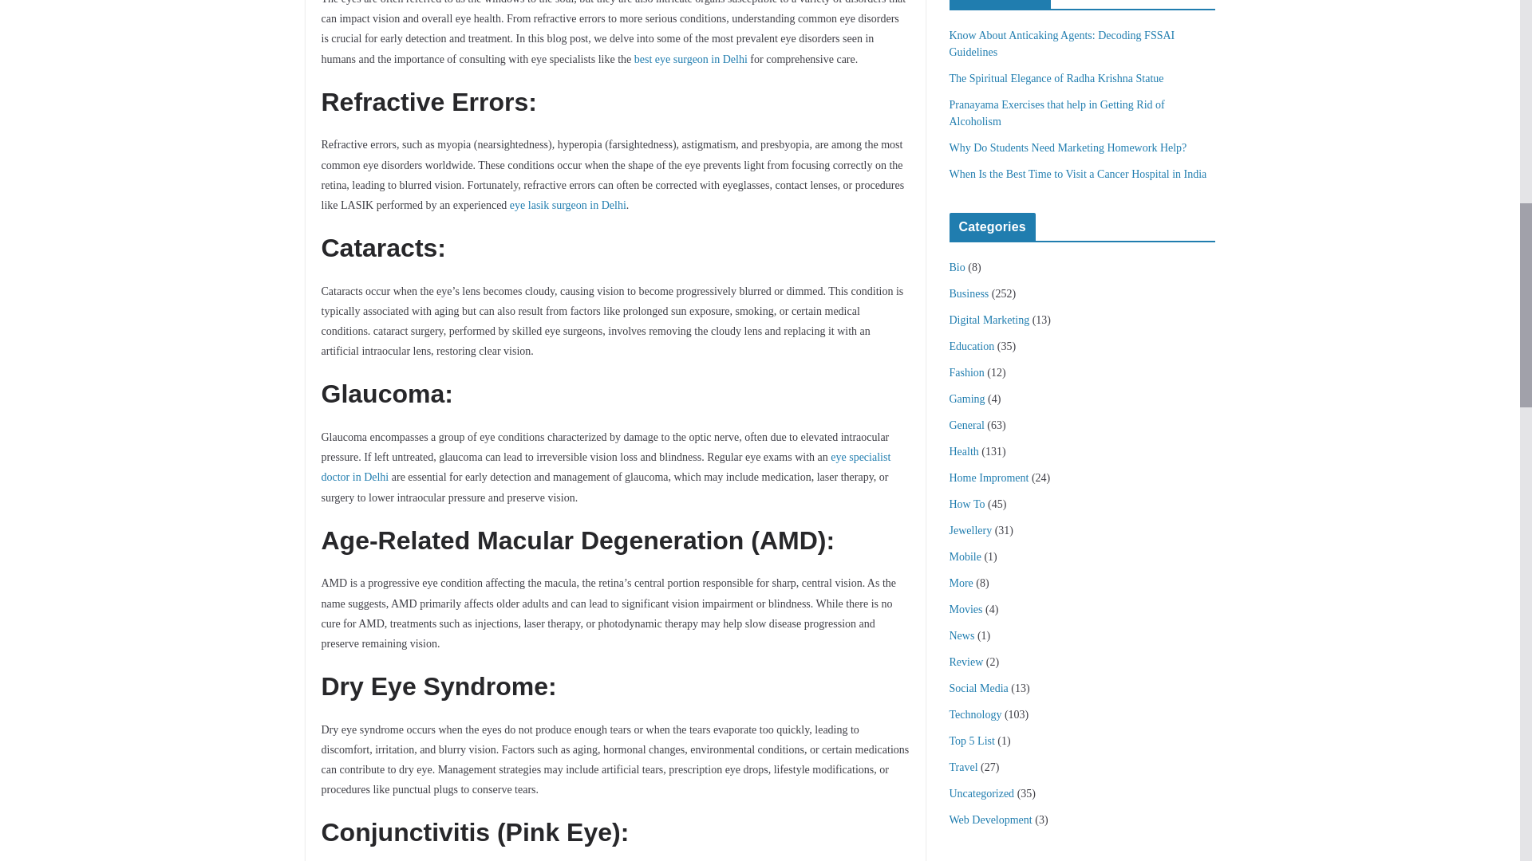  I want to click on eye specialist doctor in Delhi, so click(605, 466).